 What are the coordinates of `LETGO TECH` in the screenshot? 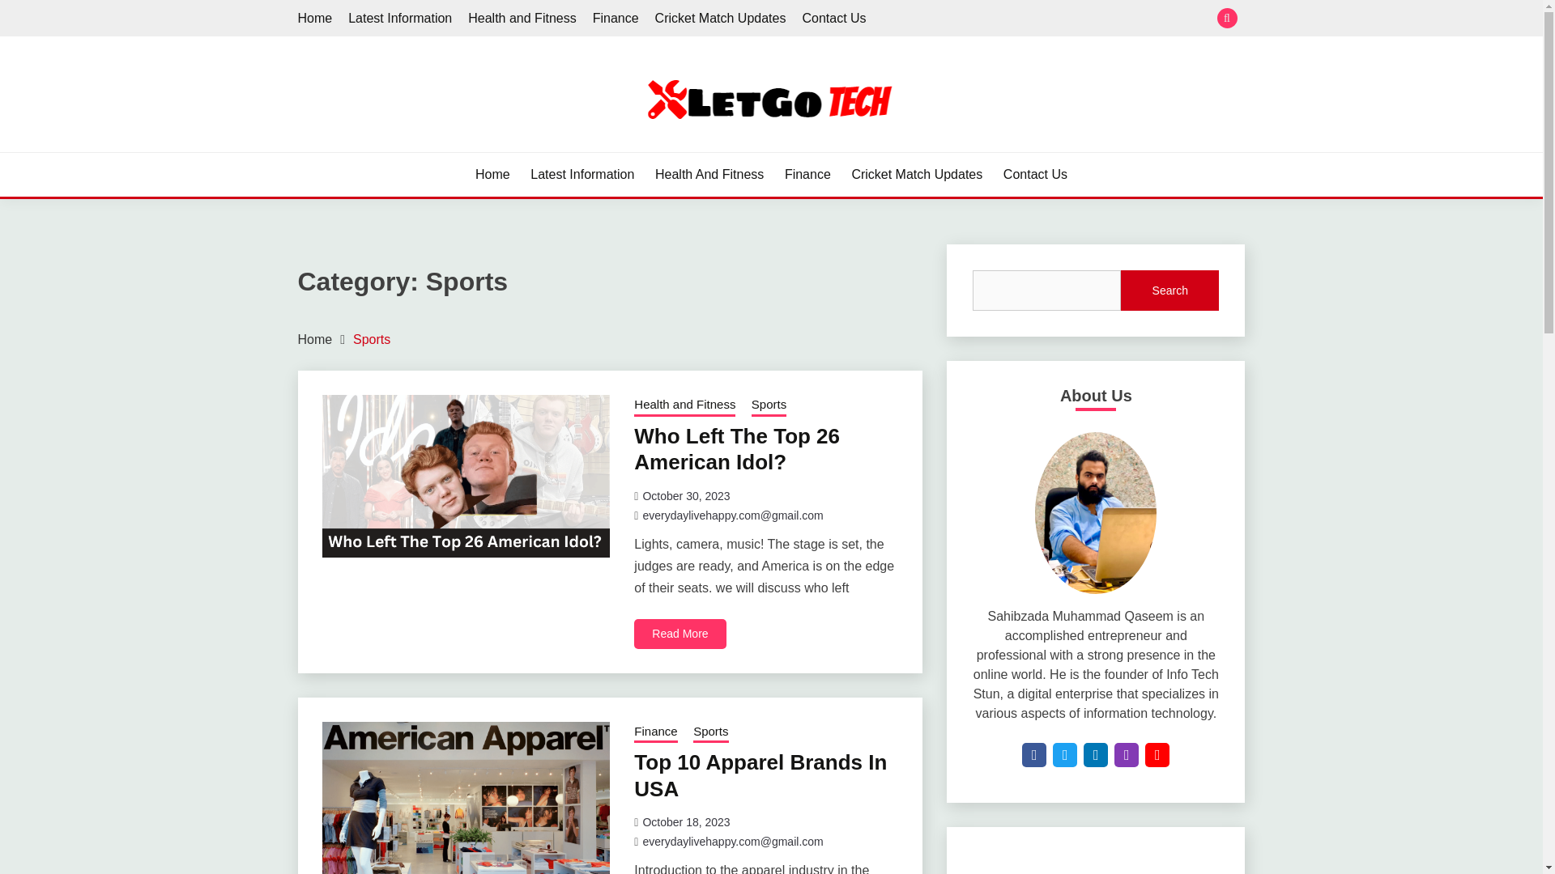 It's located at (394, 151).